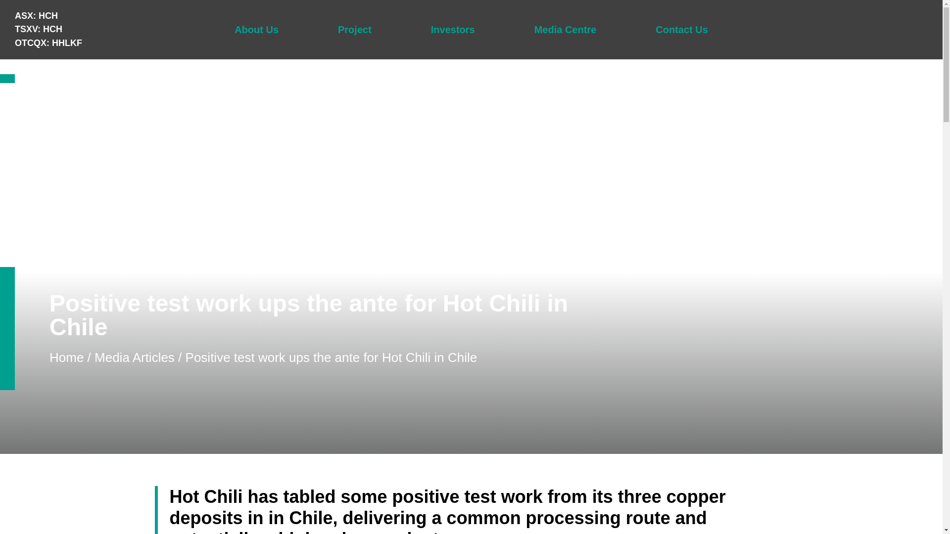 Image resolution: width=950 pixels, height=534 pixels. I want to click on Redirect to TMX HCH, so click(39, 29).